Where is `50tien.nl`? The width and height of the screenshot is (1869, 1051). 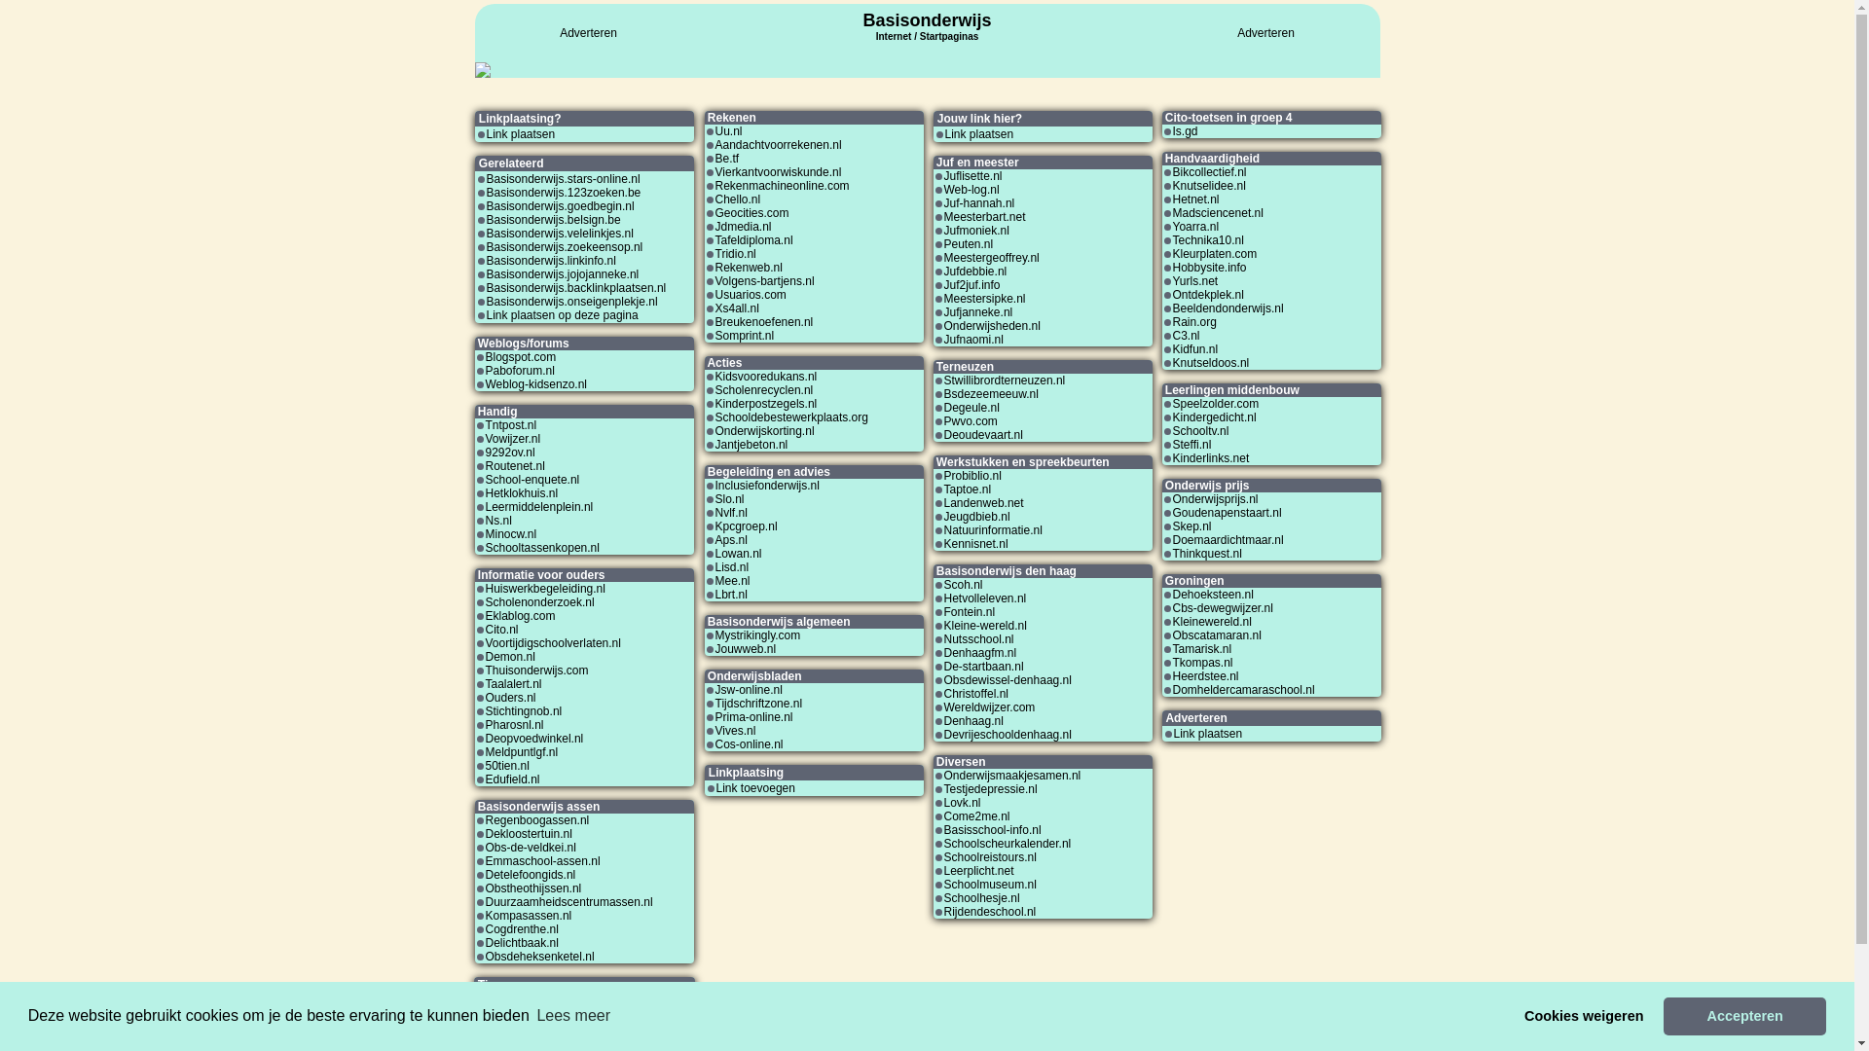 50tien.nl is located at coordinates (506, 766).